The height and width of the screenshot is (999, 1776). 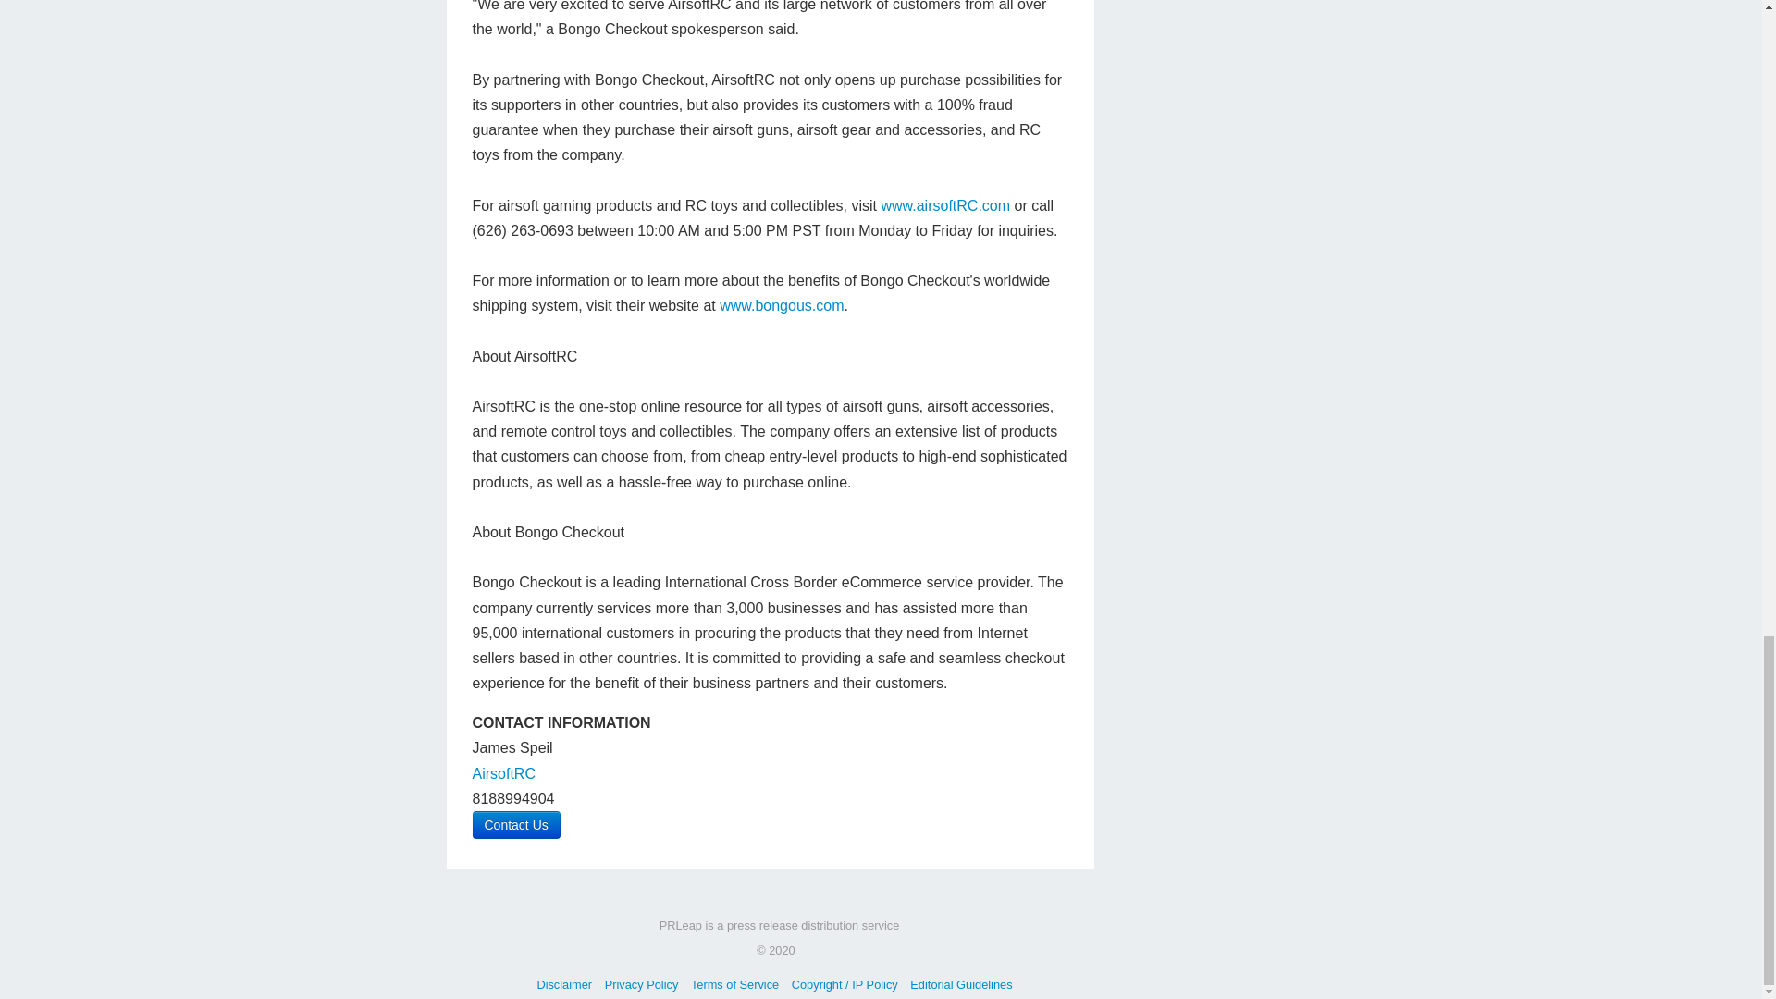 I want to click on Privacy Policy, so click(x=642, y=984).